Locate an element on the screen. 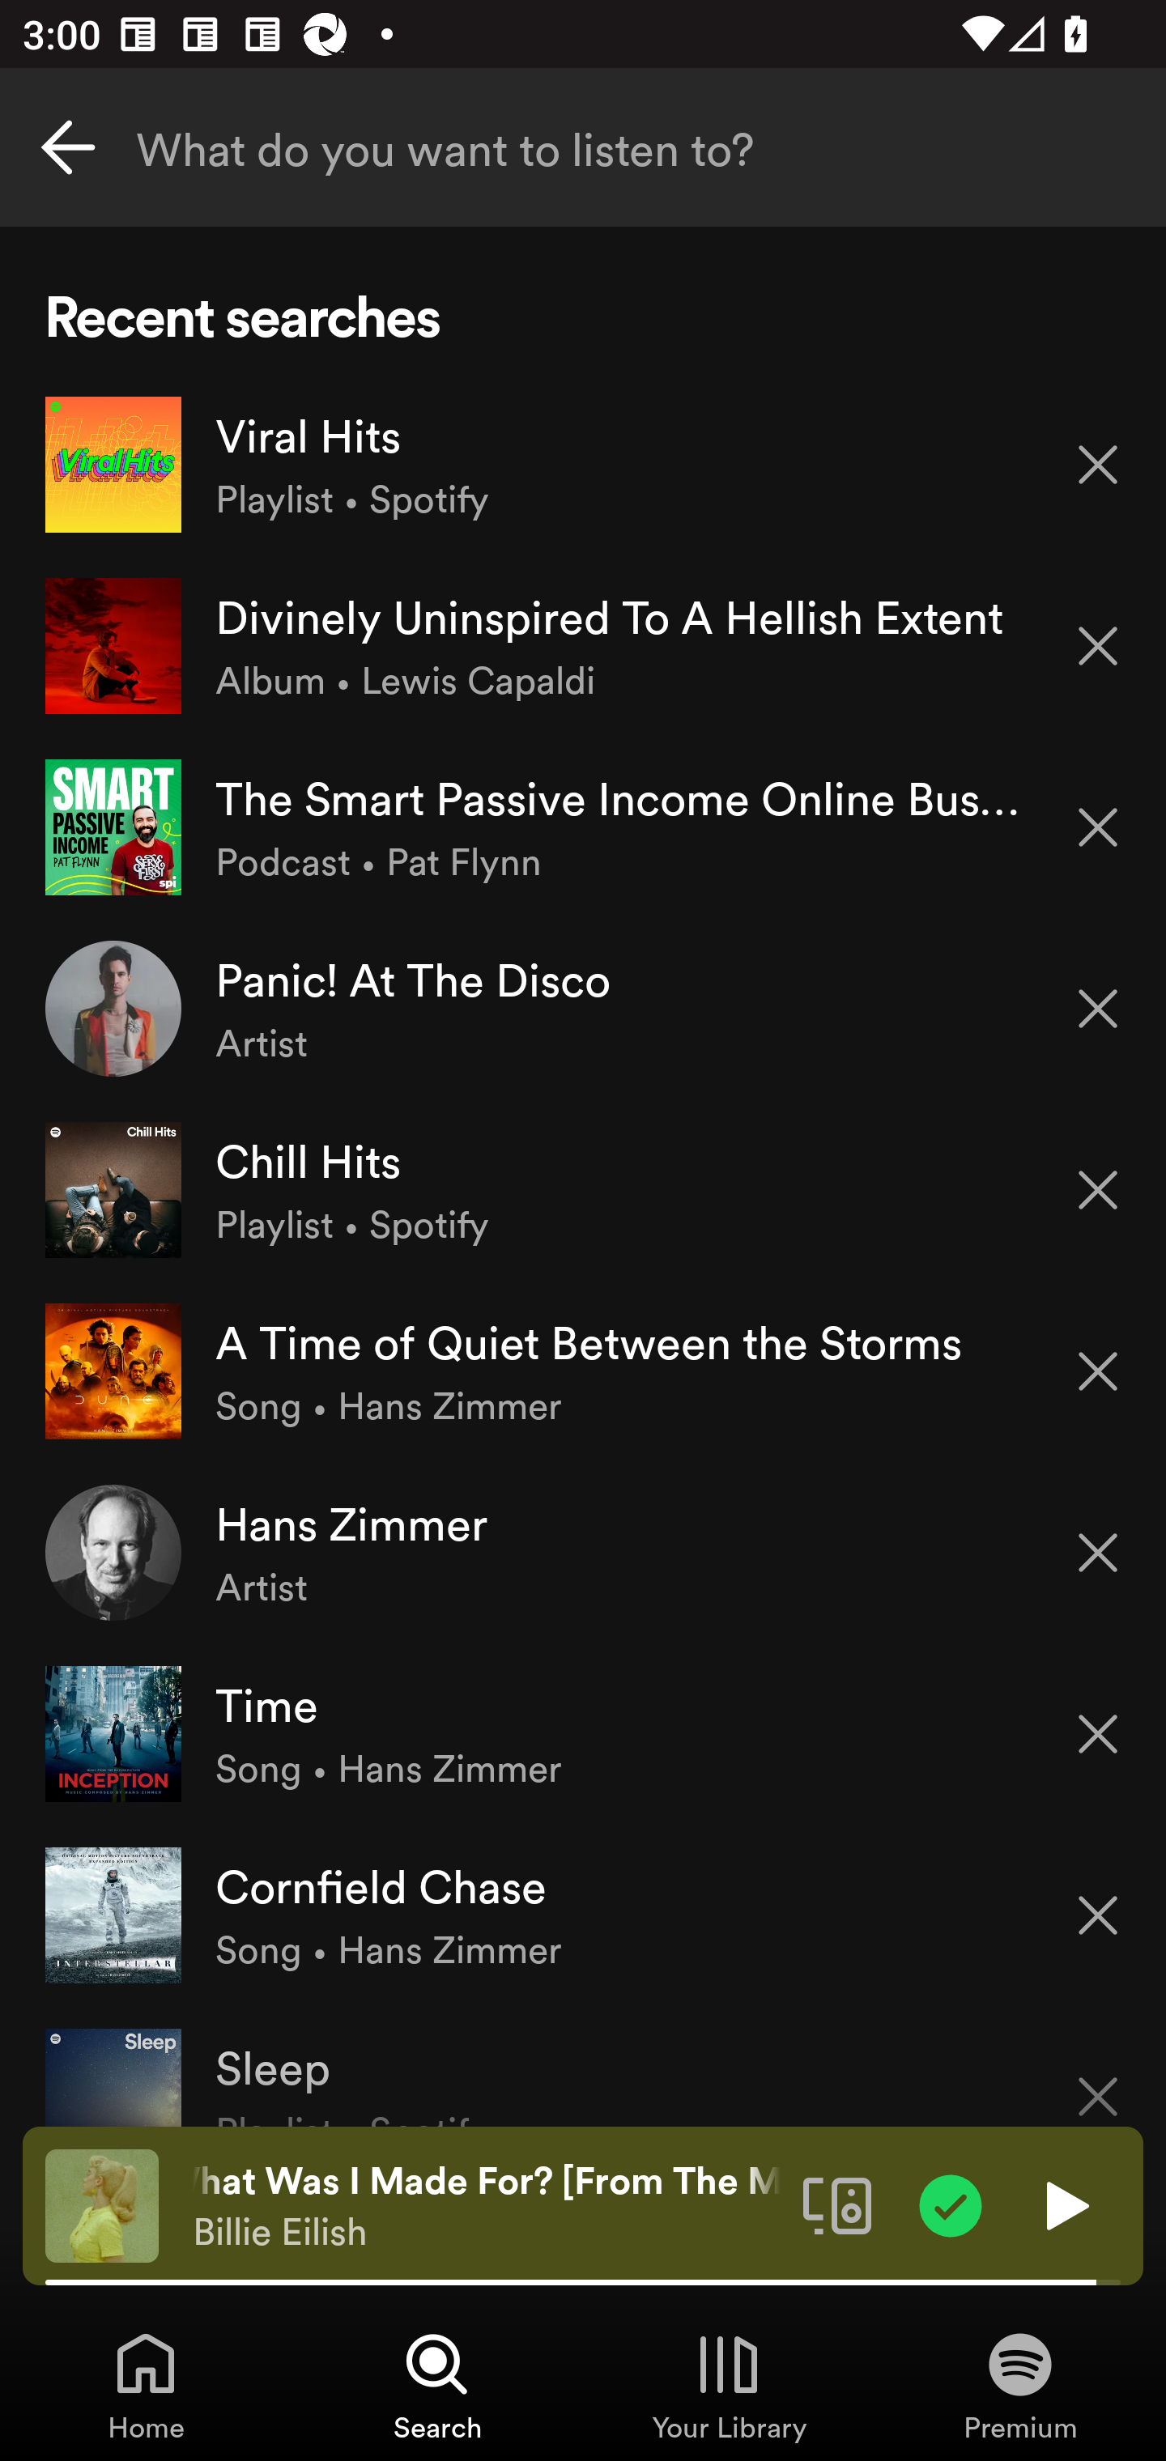 The height and width of the screenshot is (2461, 1166). Remove is located at coordinates (1098, 1553).